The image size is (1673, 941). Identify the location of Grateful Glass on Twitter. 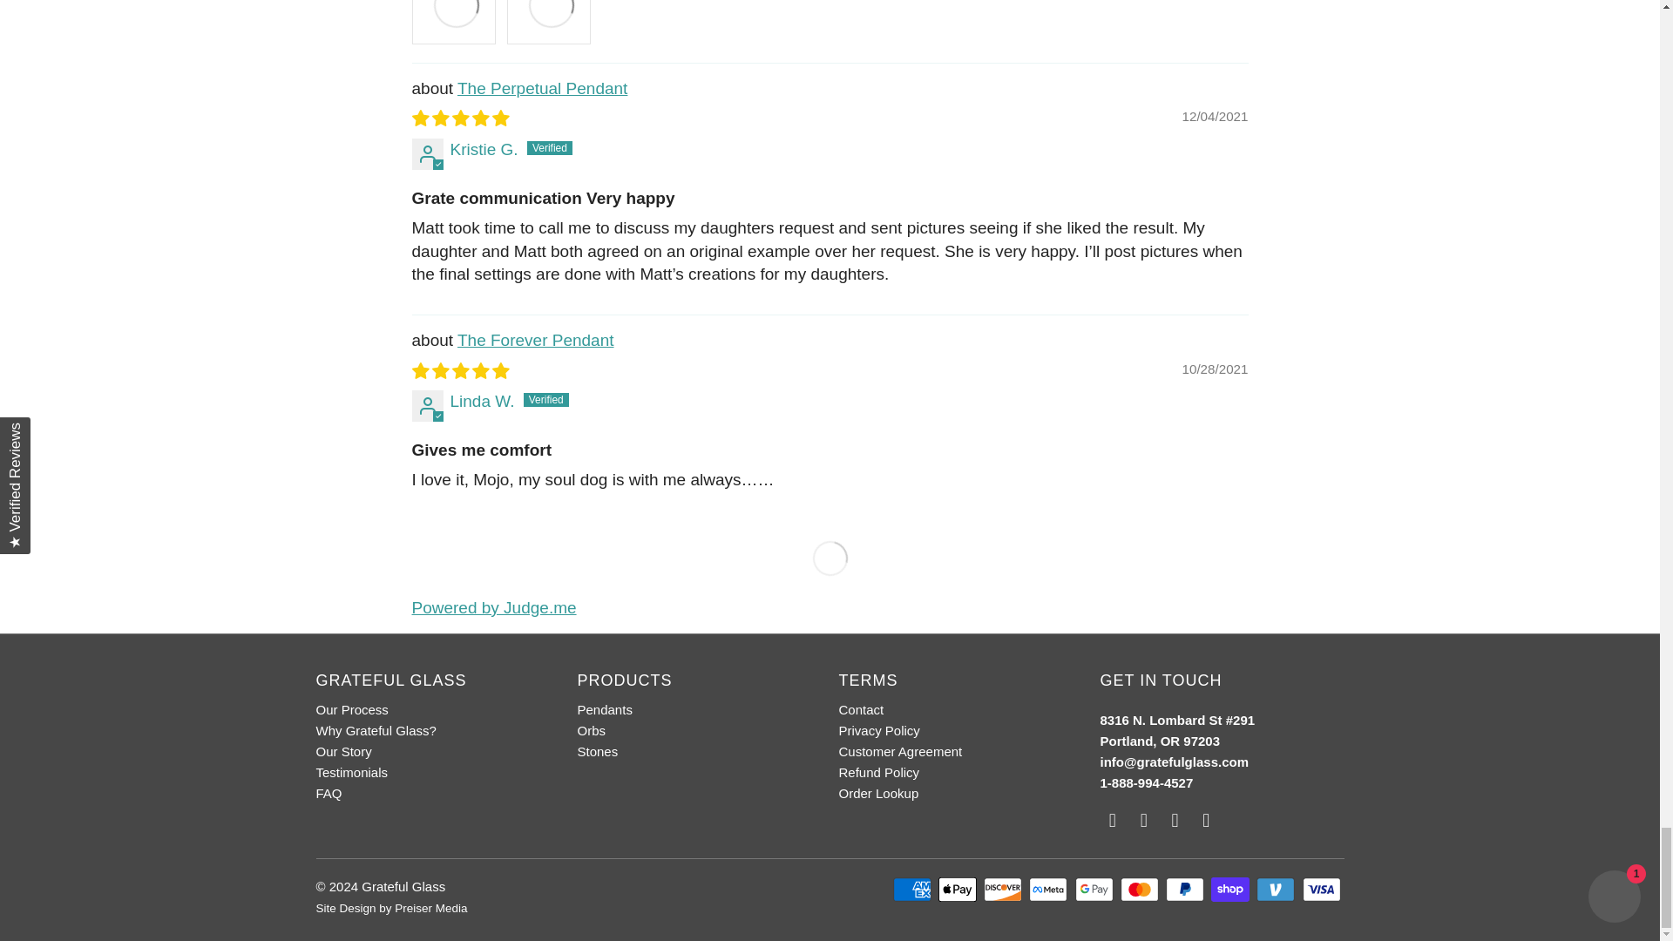
(1112, 820).